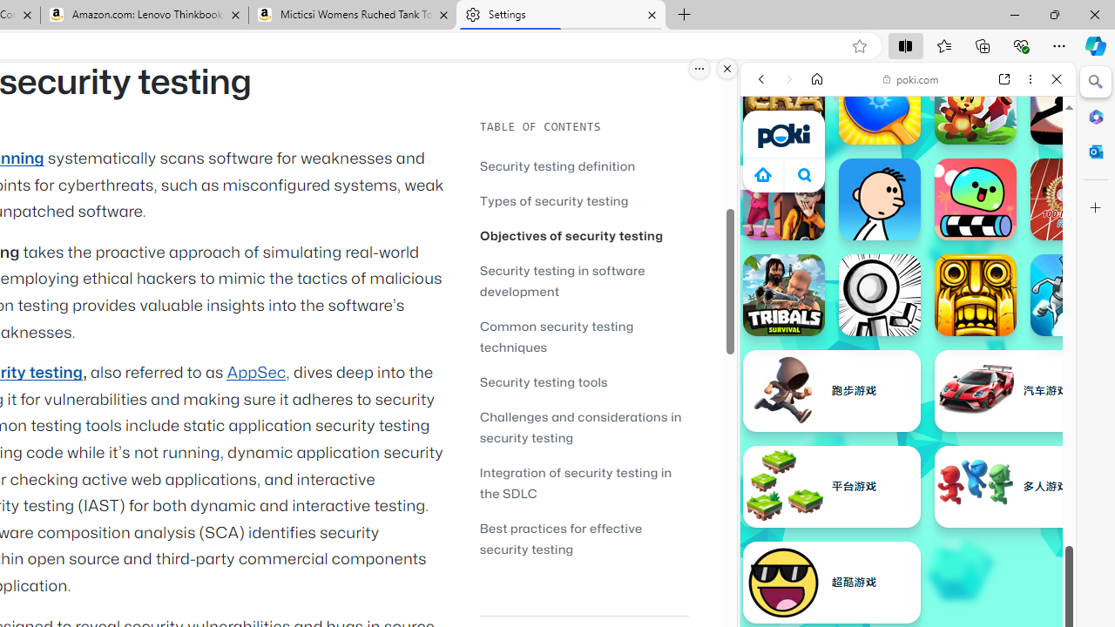  Describe the element at coordinates (1071, 294) in the screenshot. I see `G-Switch 3 G-Switch 3` at that location.